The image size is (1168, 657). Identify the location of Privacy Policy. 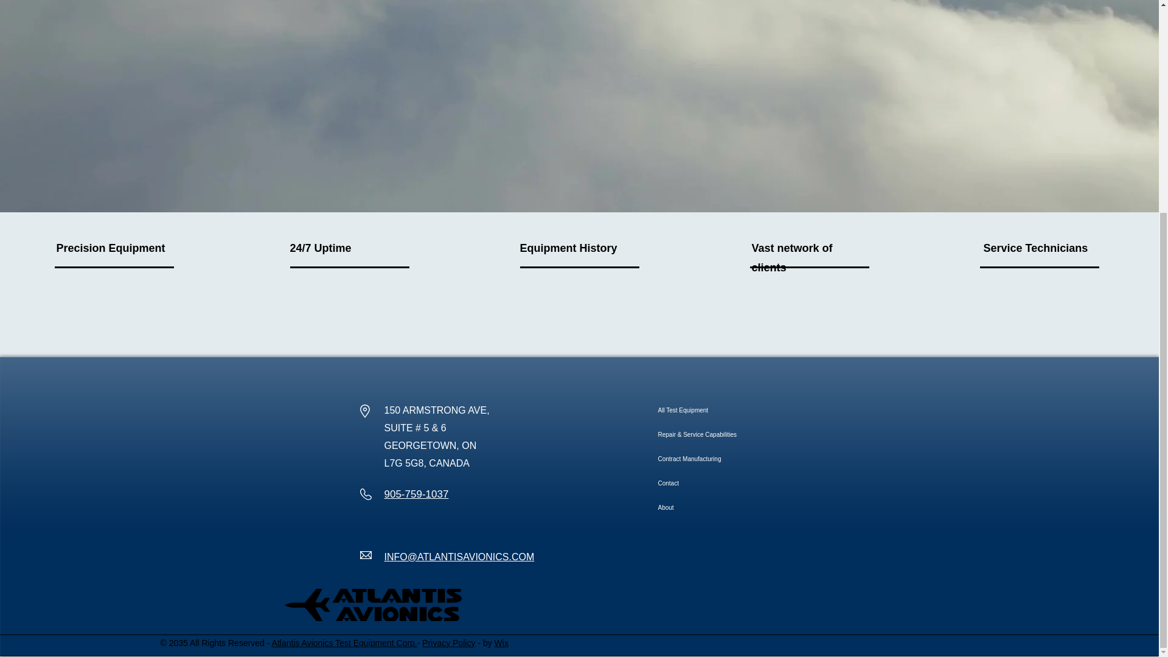
(448, 642).